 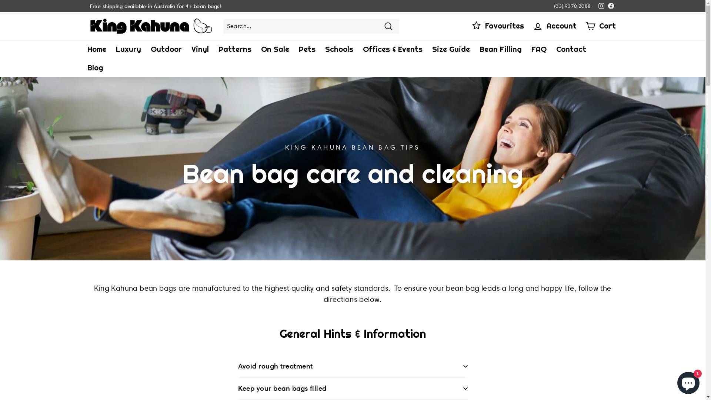 What do you see at coordinates (571, 49) in the screenshot?
I see `Contact` at bounding box center [571, 49].